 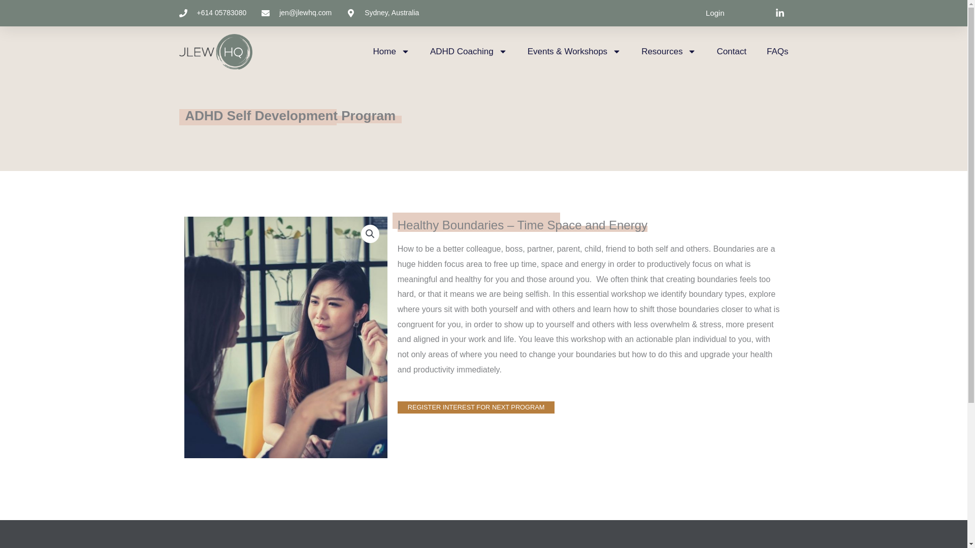 I want to click on Login, so click(x=715, y=13).